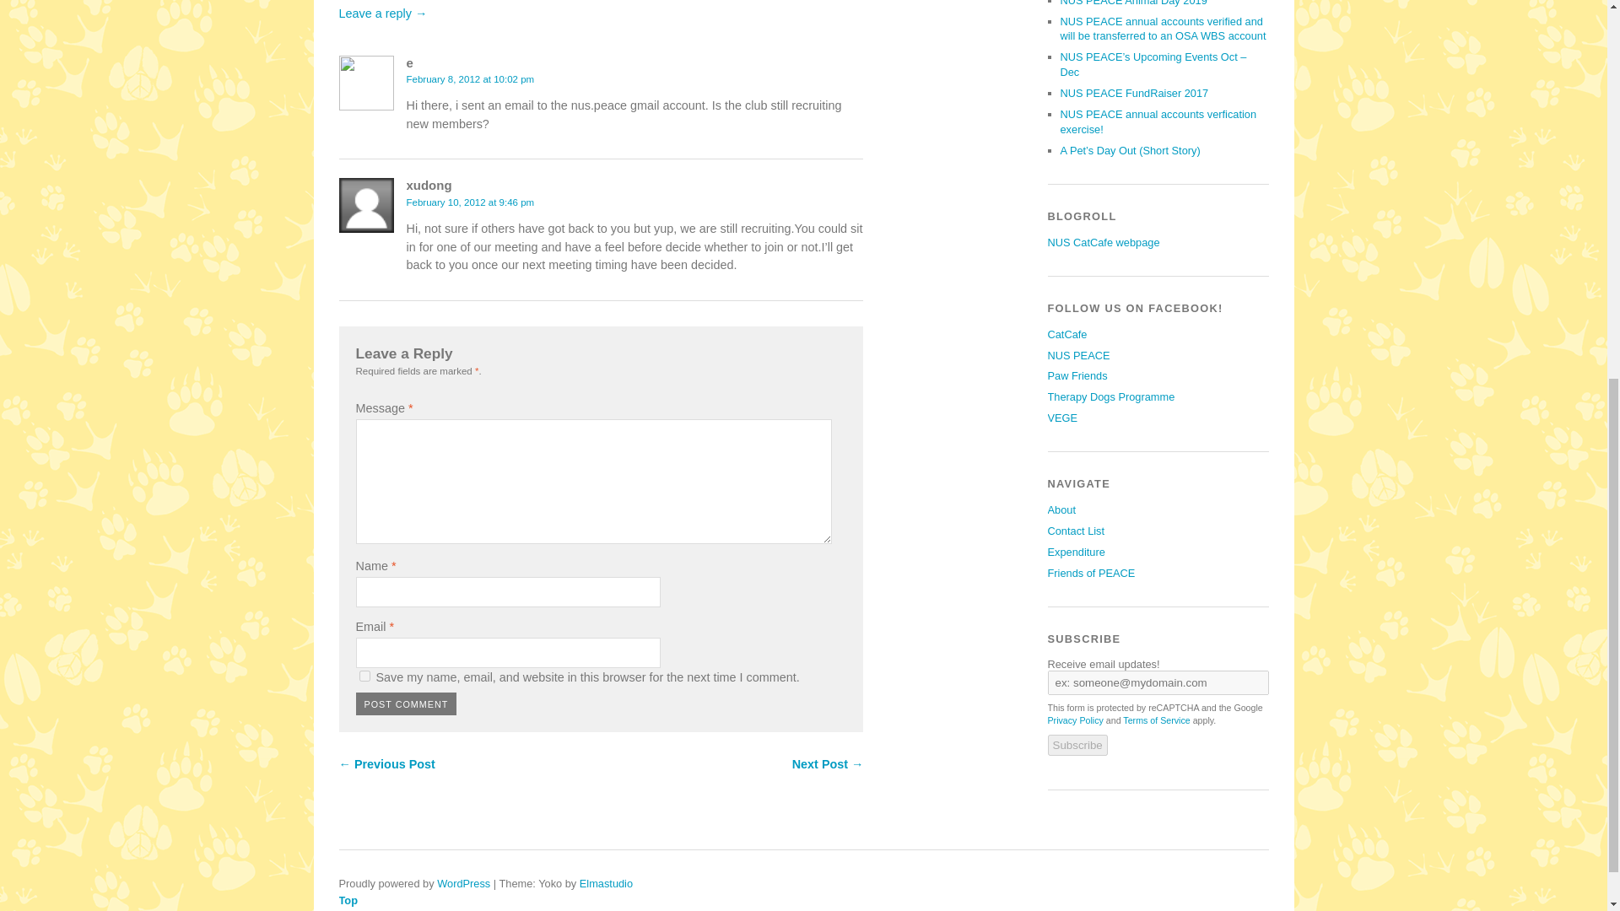 The height and width of the screenshot is (911, 1620). I want to click on Subscribe, so click(1078, 745).